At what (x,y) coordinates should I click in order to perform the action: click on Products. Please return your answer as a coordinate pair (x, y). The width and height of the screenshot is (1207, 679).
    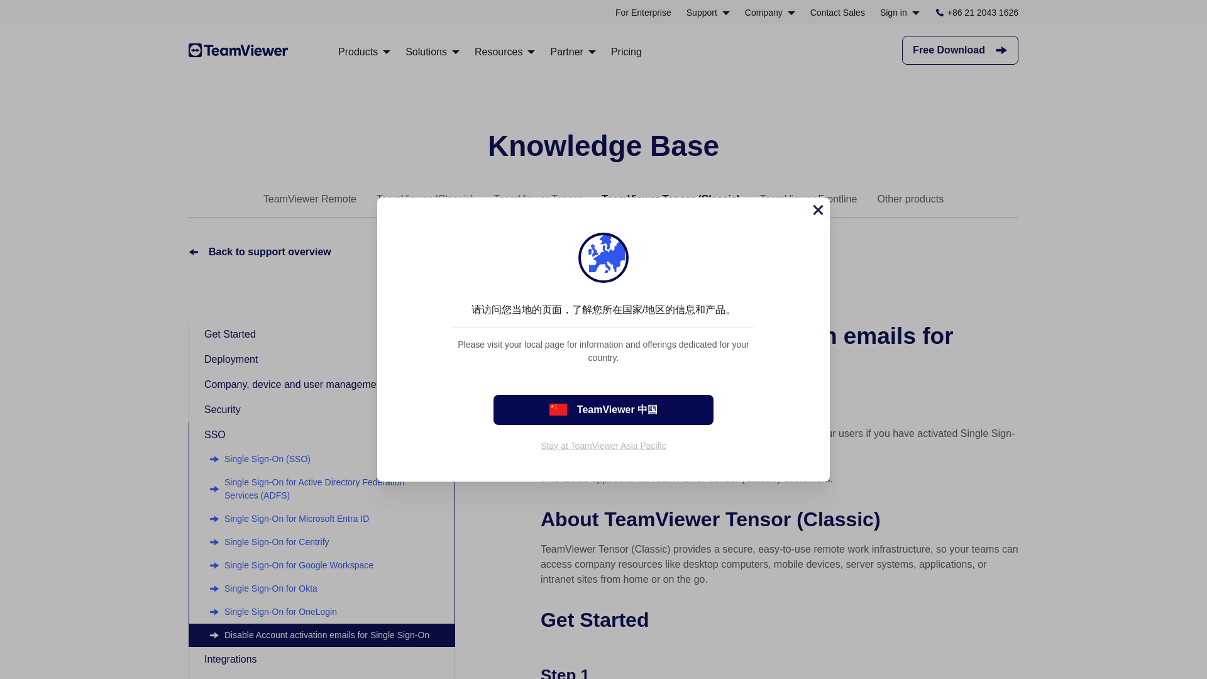
    Looking at the image, I should click on (363, 52).